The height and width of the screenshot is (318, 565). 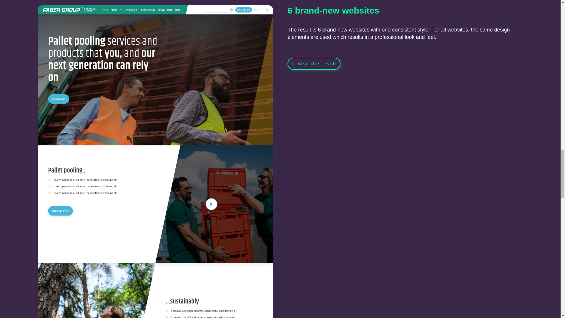 What do you see at coordinates (314, 64) in the screenshot?
I see `Visit the result` at bounding box center [314, 64].